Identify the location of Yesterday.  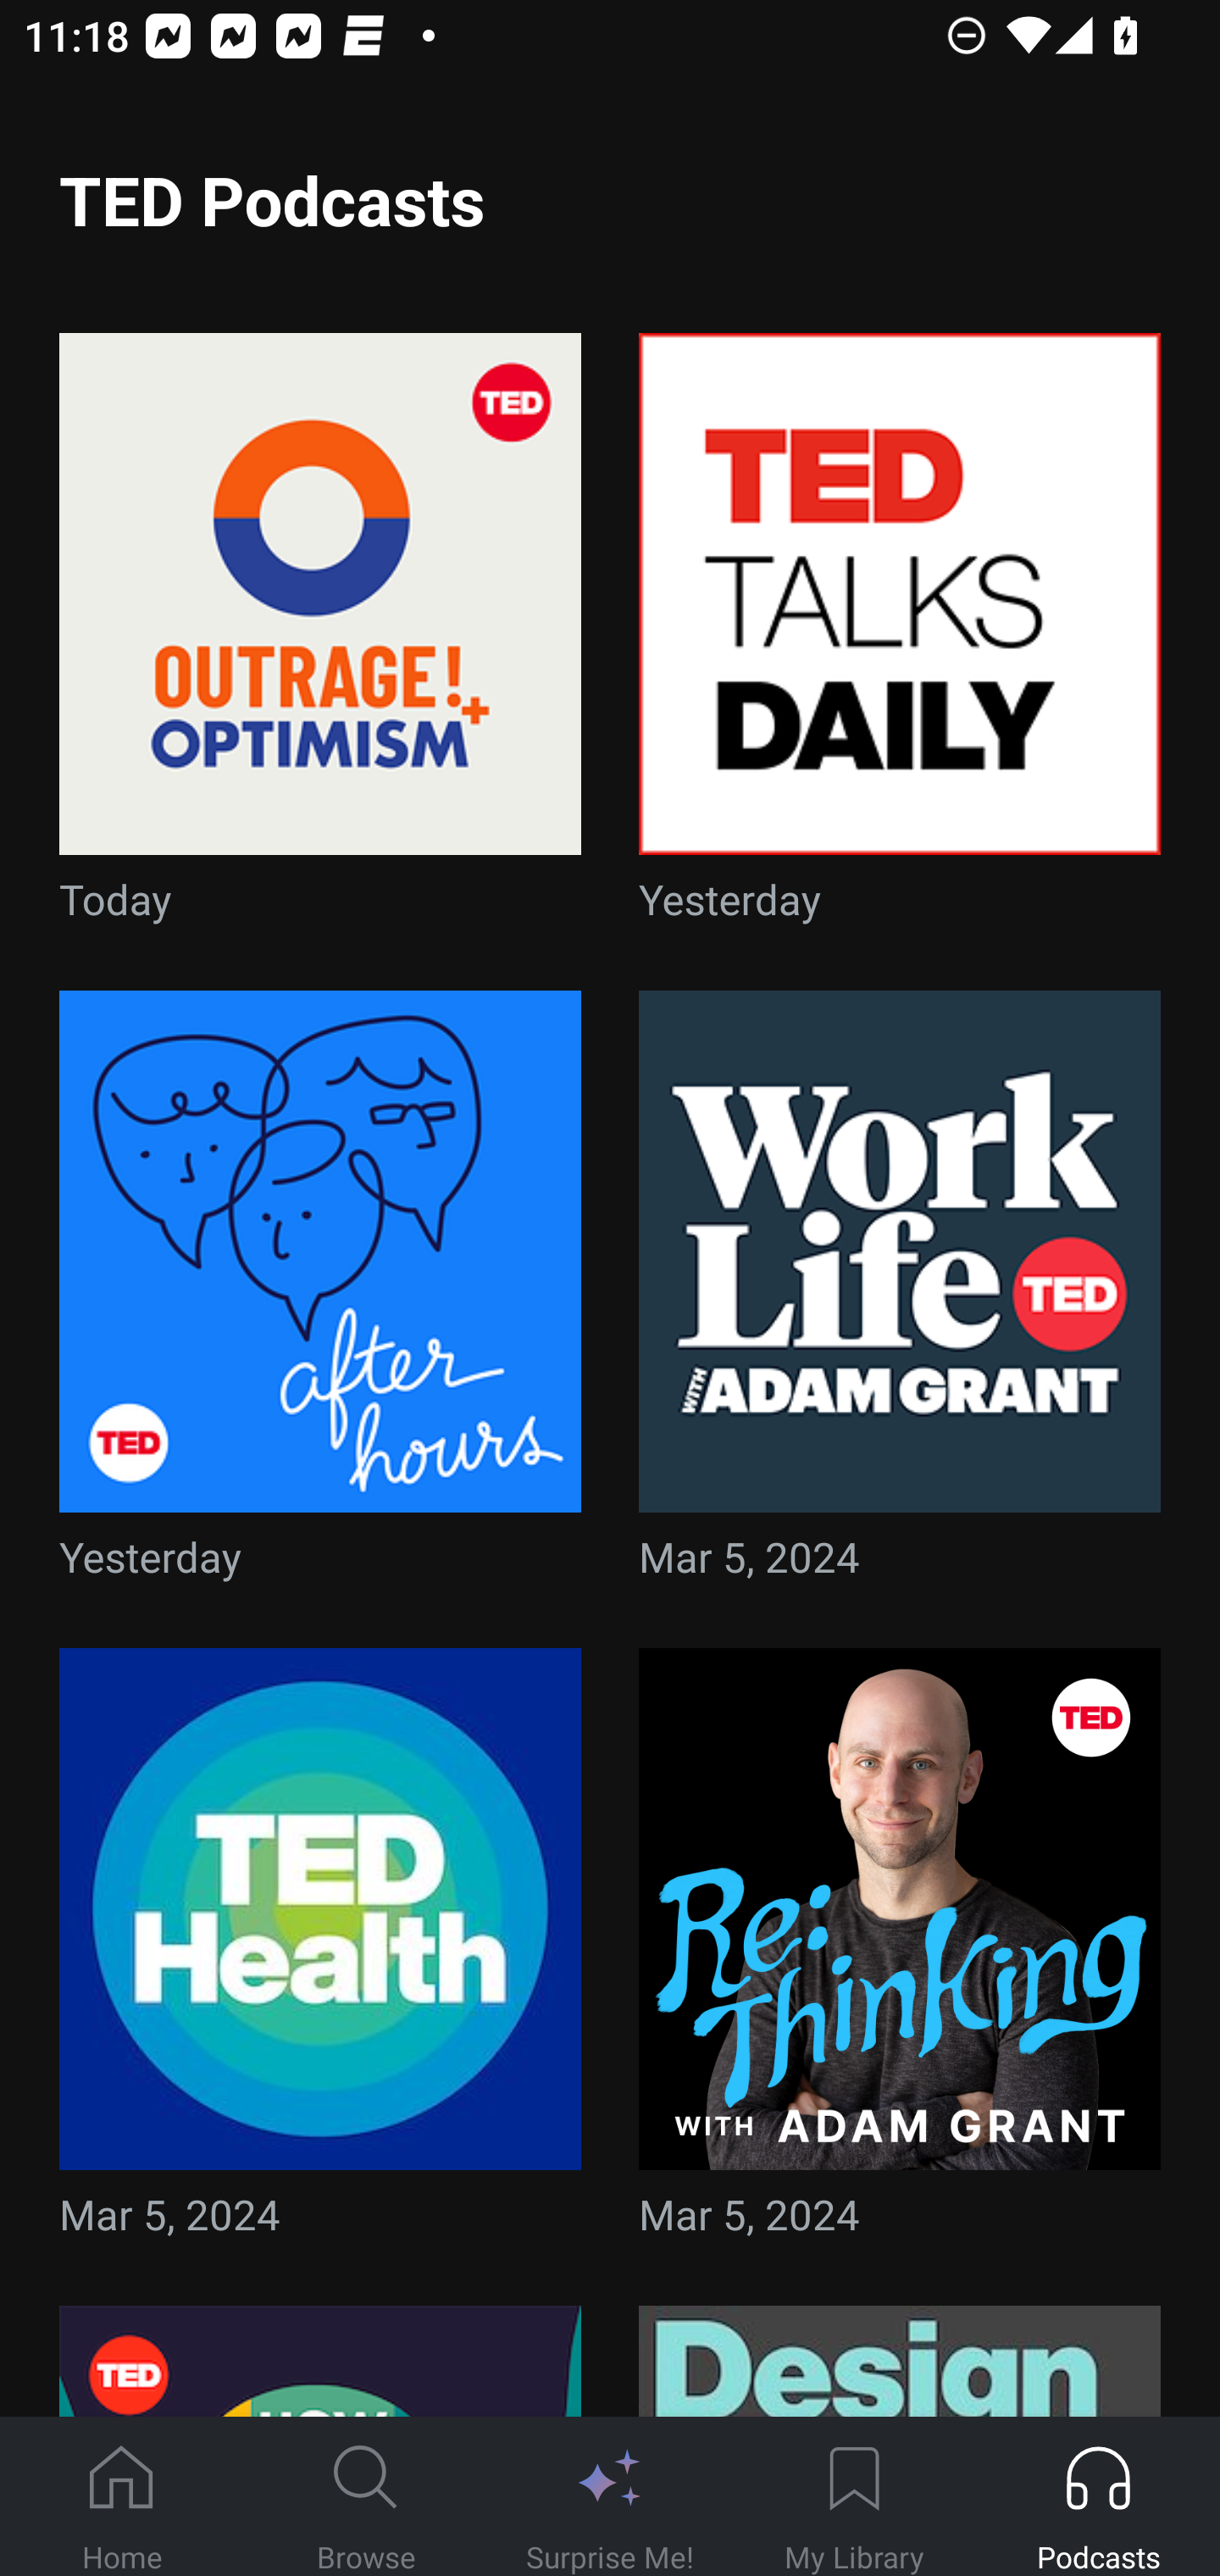
(900, 637).